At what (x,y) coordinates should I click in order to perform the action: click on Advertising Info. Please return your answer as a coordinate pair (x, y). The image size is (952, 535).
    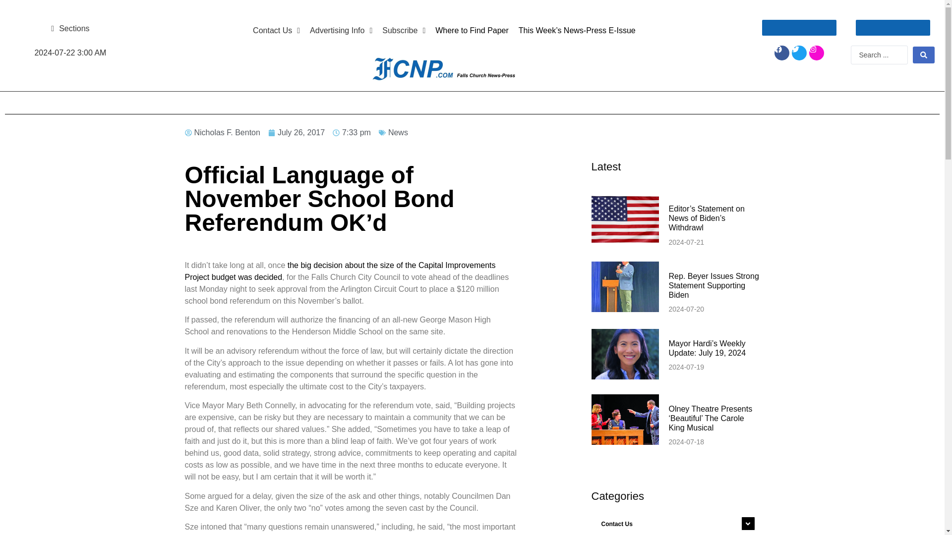
    Looking at the image, I should click on (341, 31).